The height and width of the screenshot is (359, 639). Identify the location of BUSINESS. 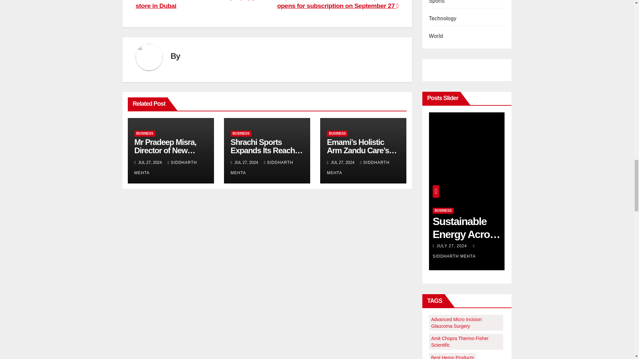
(241, 134).